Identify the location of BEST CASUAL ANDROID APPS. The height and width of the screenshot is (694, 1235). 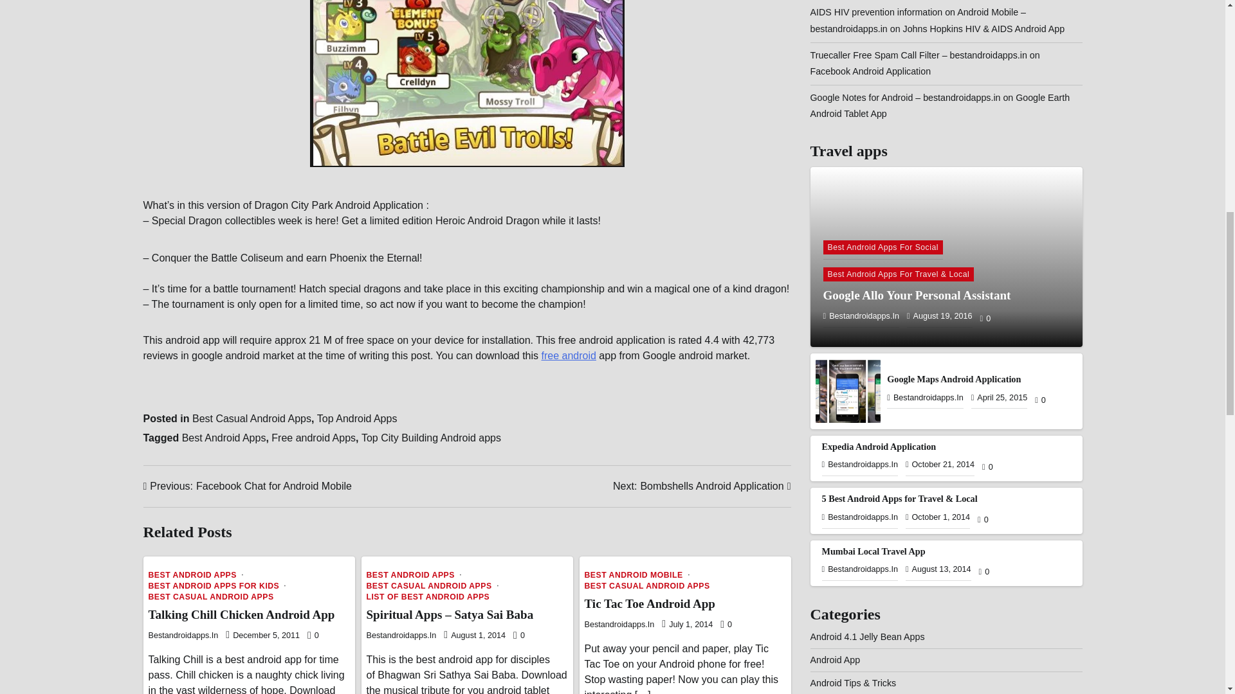
(210, 597).